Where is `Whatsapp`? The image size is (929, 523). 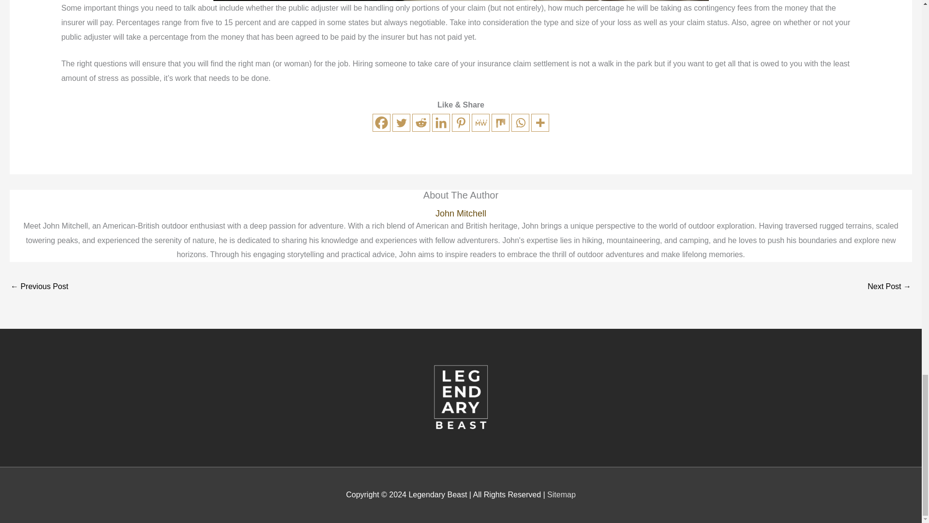 Whatsapp is located at coordinates (521, 123).